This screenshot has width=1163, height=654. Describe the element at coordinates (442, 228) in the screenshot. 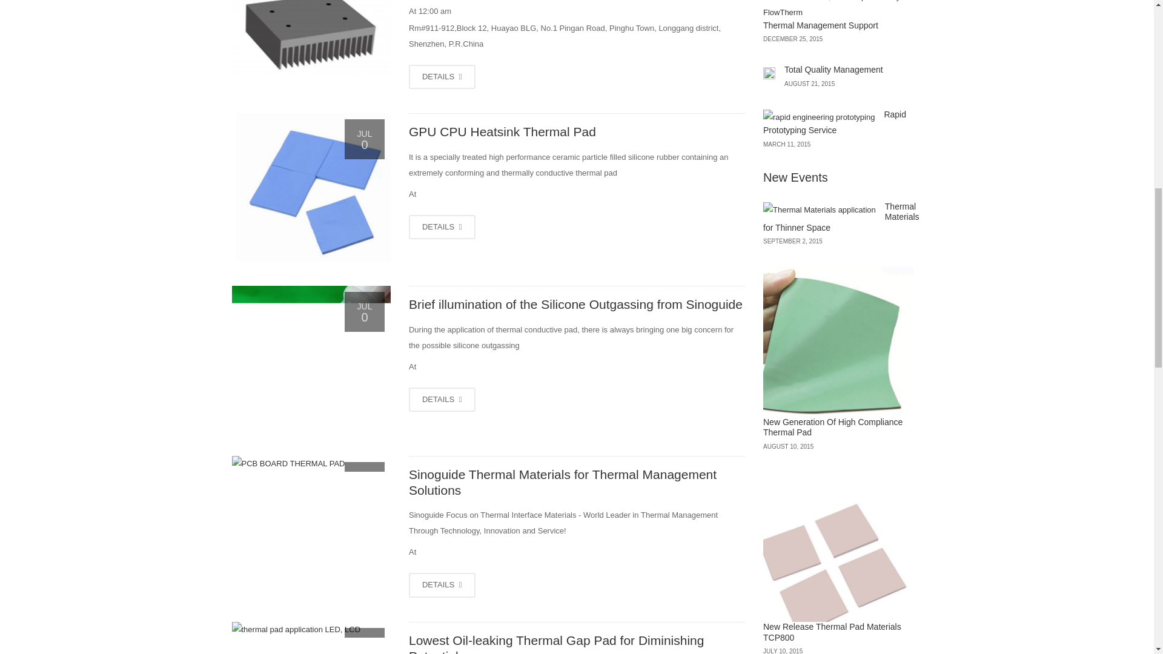

I see `GPU CPU Heatsink Thermal Pad` at that location.